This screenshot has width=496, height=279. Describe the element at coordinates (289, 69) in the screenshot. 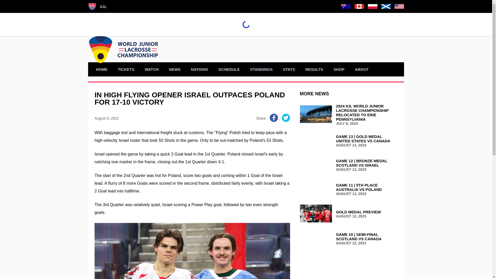

I see `STATS` at that location.